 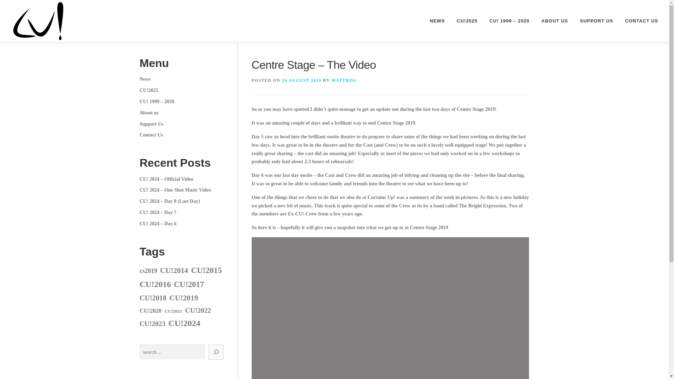 I want to click on 26 AUGUST 2019, so click(x=302, y=80).